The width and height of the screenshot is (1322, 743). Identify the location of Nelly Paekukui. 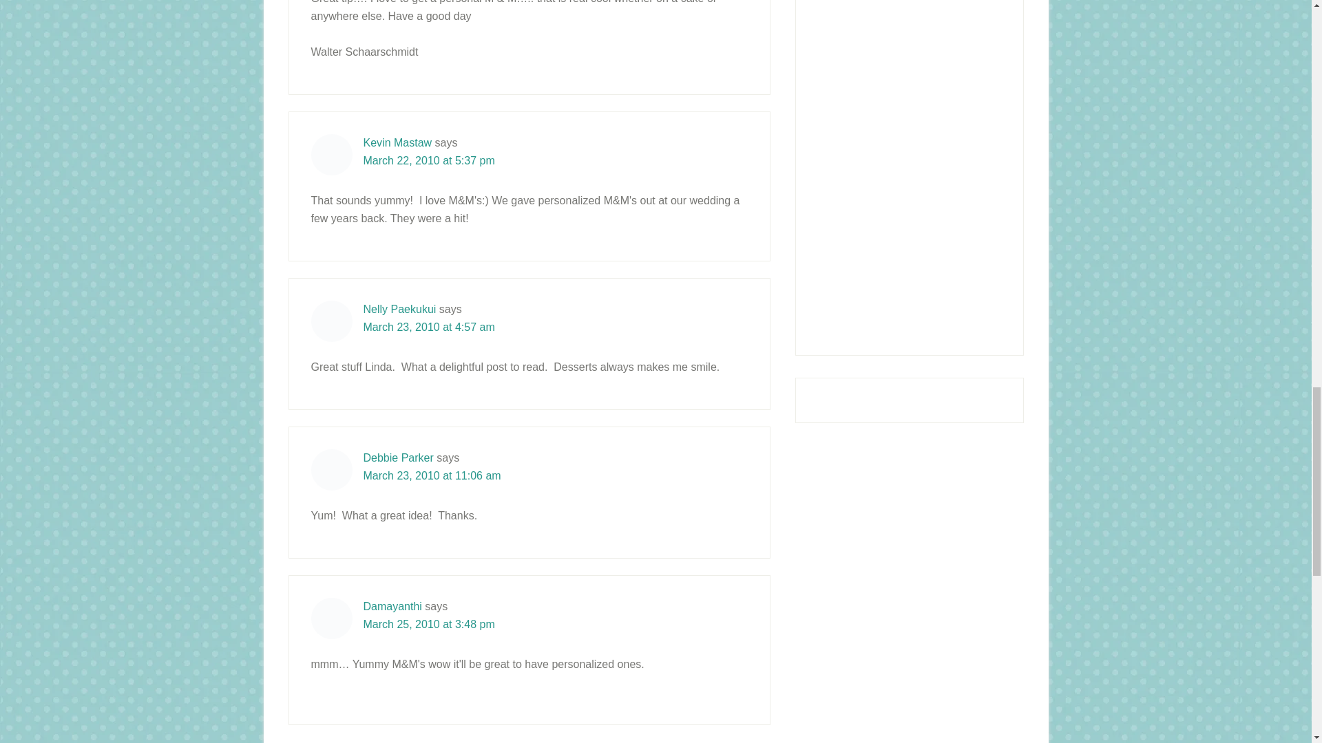
(399, 308).